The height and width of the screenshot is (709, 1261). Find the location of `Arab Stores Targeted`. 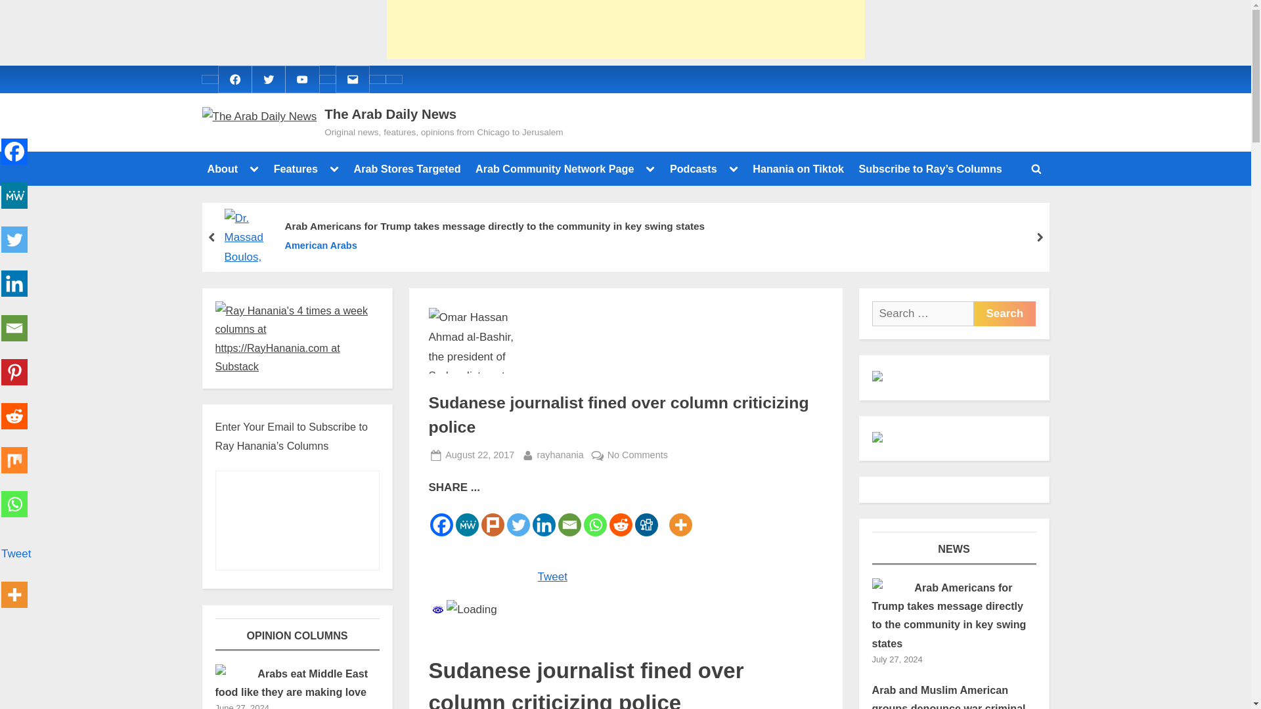

Arab Stores Targeted is located at coordinates (407, 168).